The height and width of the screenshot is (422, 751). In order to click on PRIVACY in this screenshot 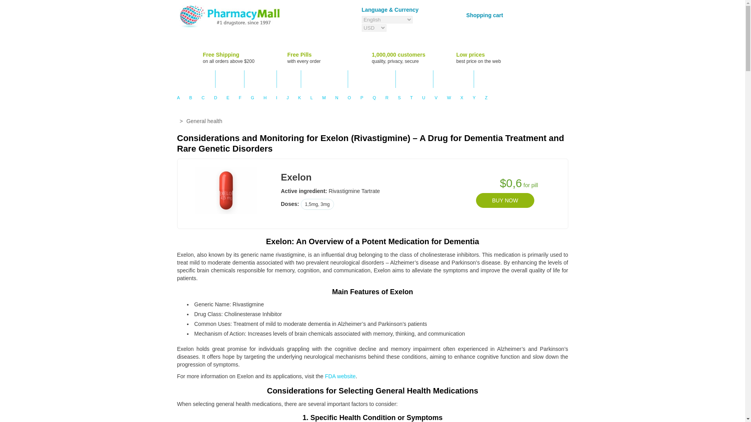, I will do `click(261, 79)`.